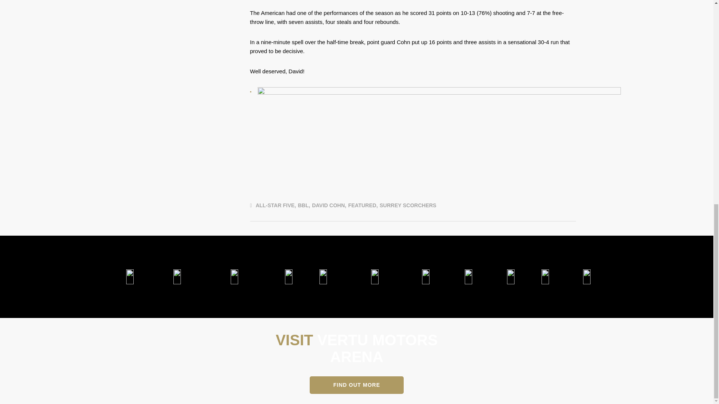 This screenshot has width=719, height=404. Describe the element at coordinates (468, 277) in the screenshot. I see `Molten` at that location.